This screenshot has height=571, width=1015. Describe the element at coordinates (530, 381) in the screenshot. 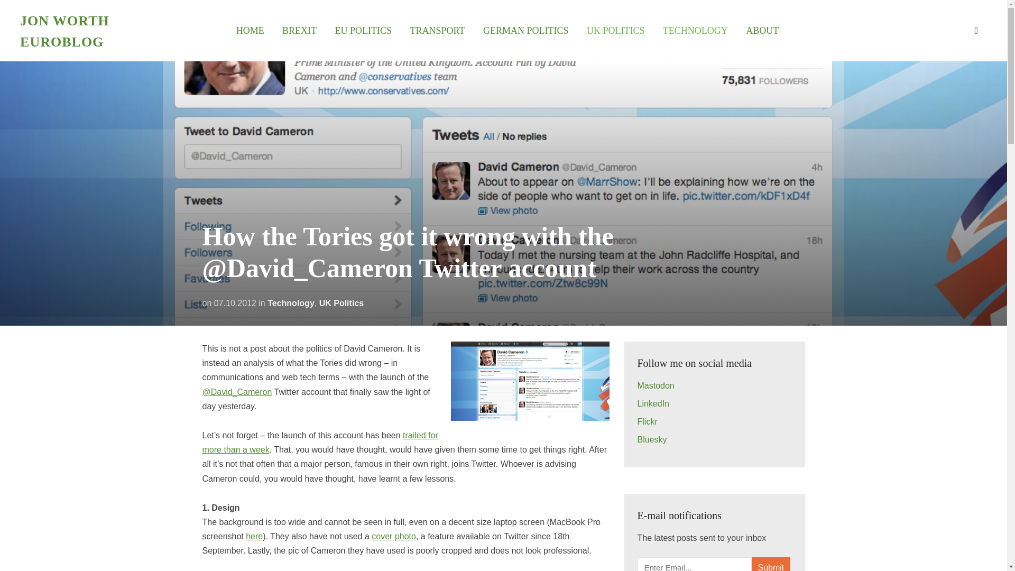

I see `Screen Shot 2012-10-07 at 14.28.59` at that location.